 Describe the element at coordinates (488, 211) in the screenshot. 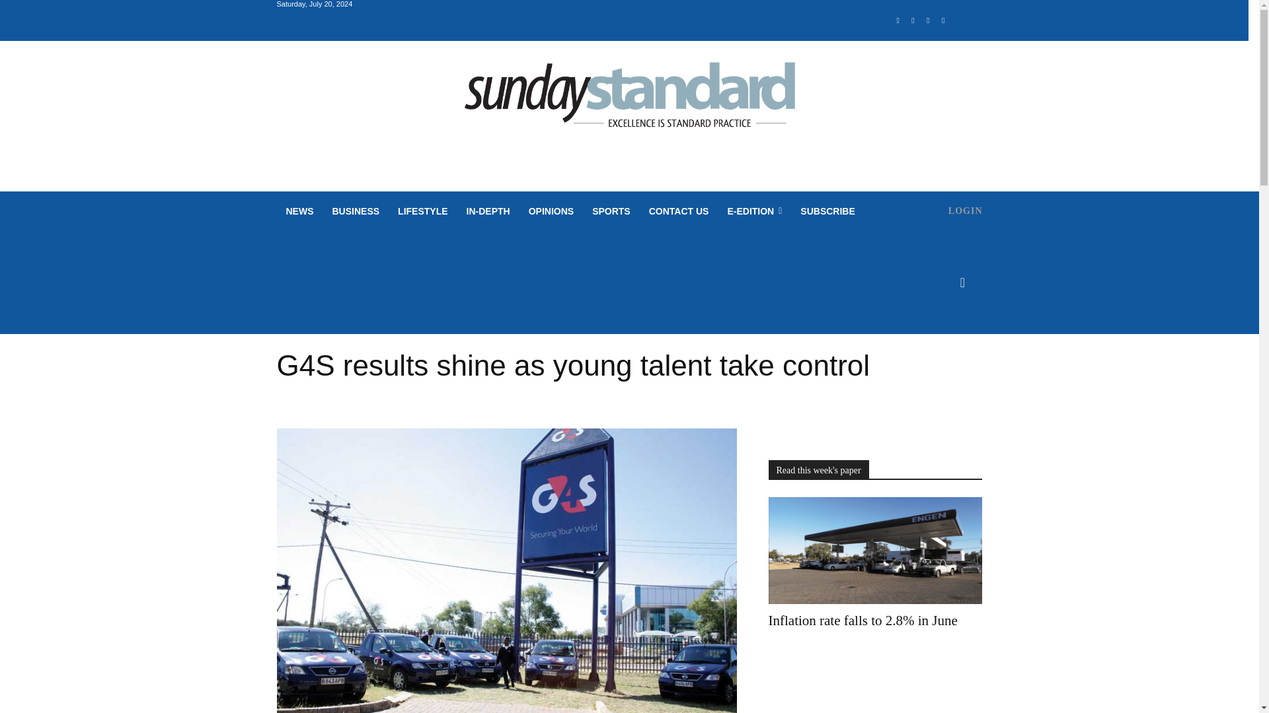

I see `IN-DEPTH` at that location.